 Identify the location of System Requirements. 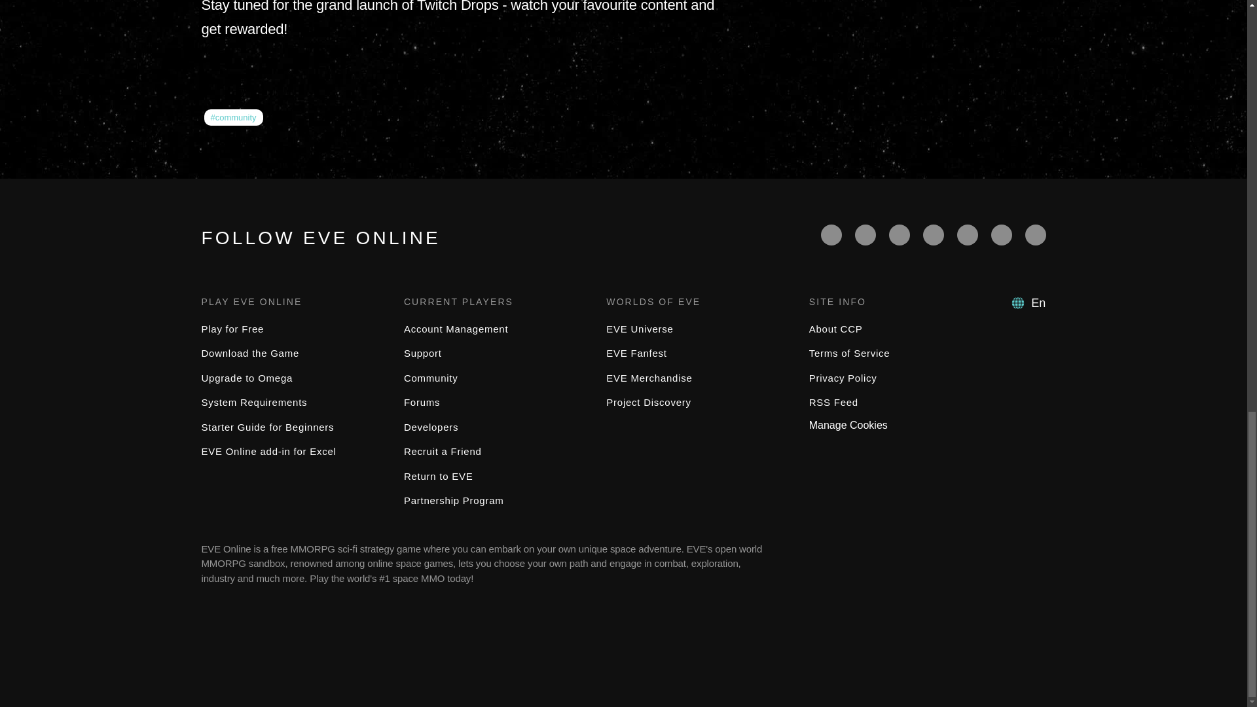
(254, 402).